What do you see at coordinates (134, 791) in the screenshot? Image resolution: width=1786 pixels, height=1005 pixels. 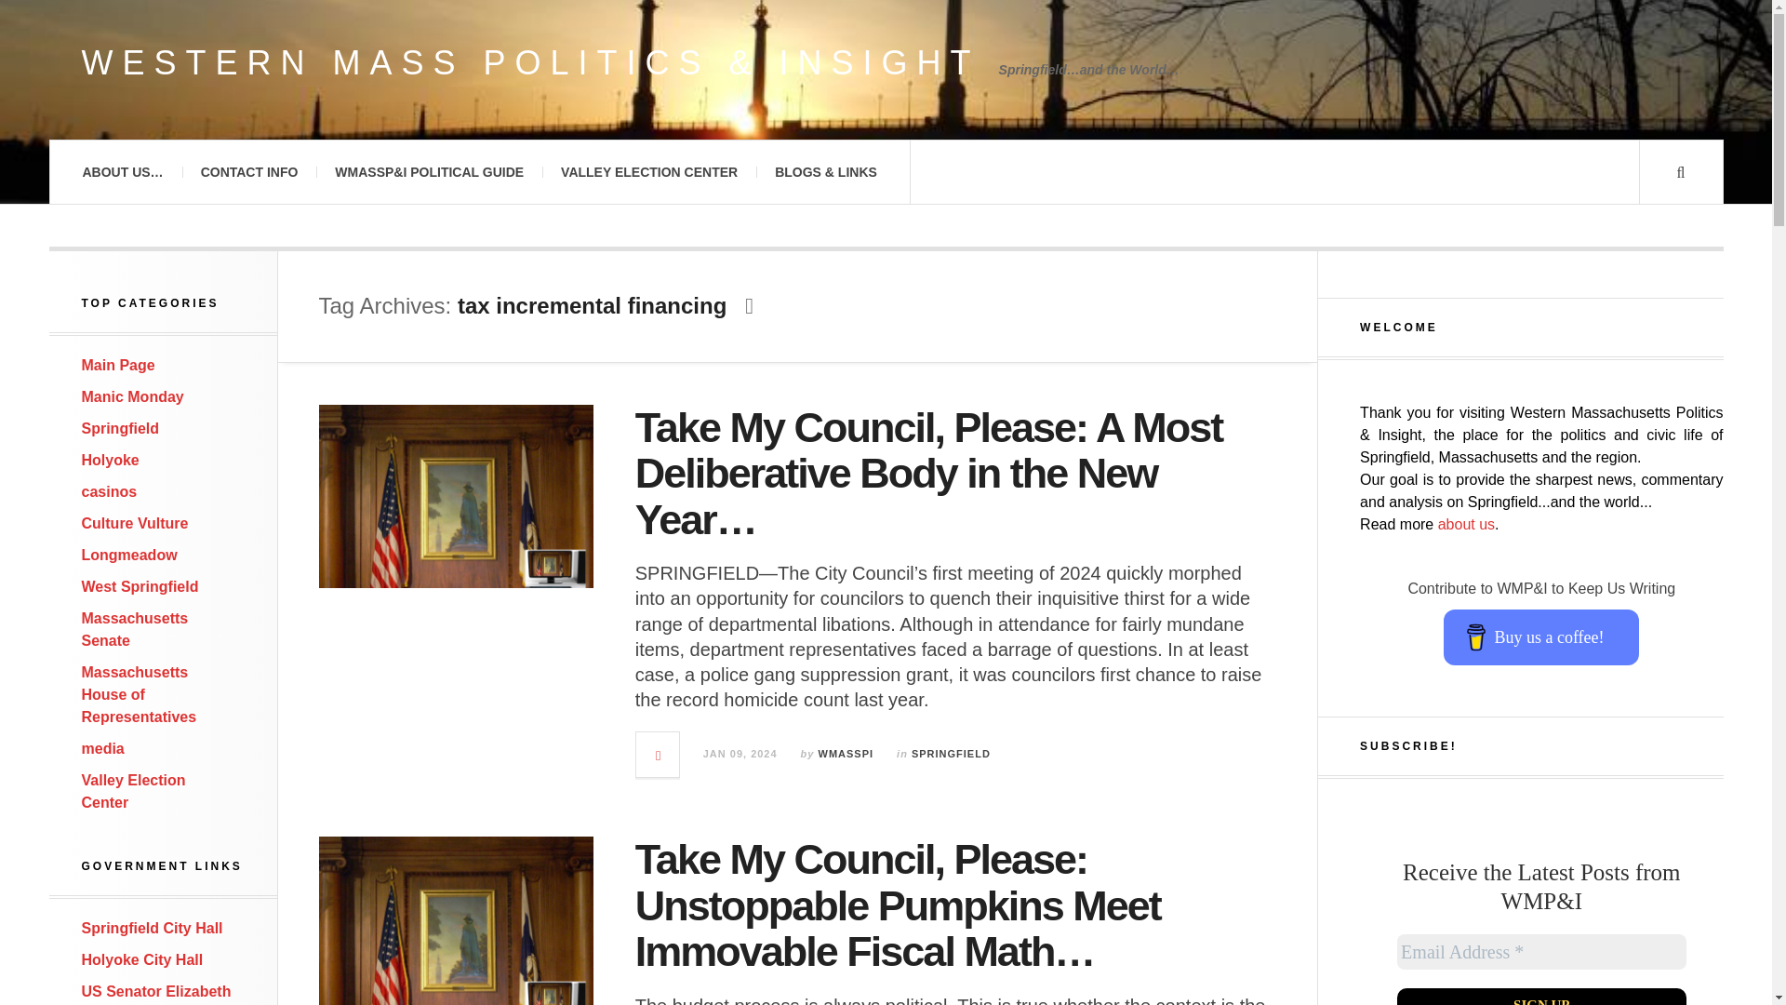 I see `Valley Election Center` at bounding box center [134, 791].